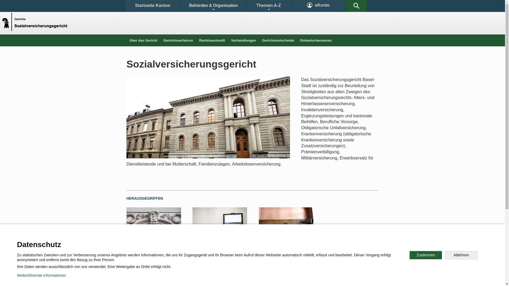  What do you see at coordinates (319, 6) in the screenshot?
I see `eKonto` at bounding box center [319, 6].